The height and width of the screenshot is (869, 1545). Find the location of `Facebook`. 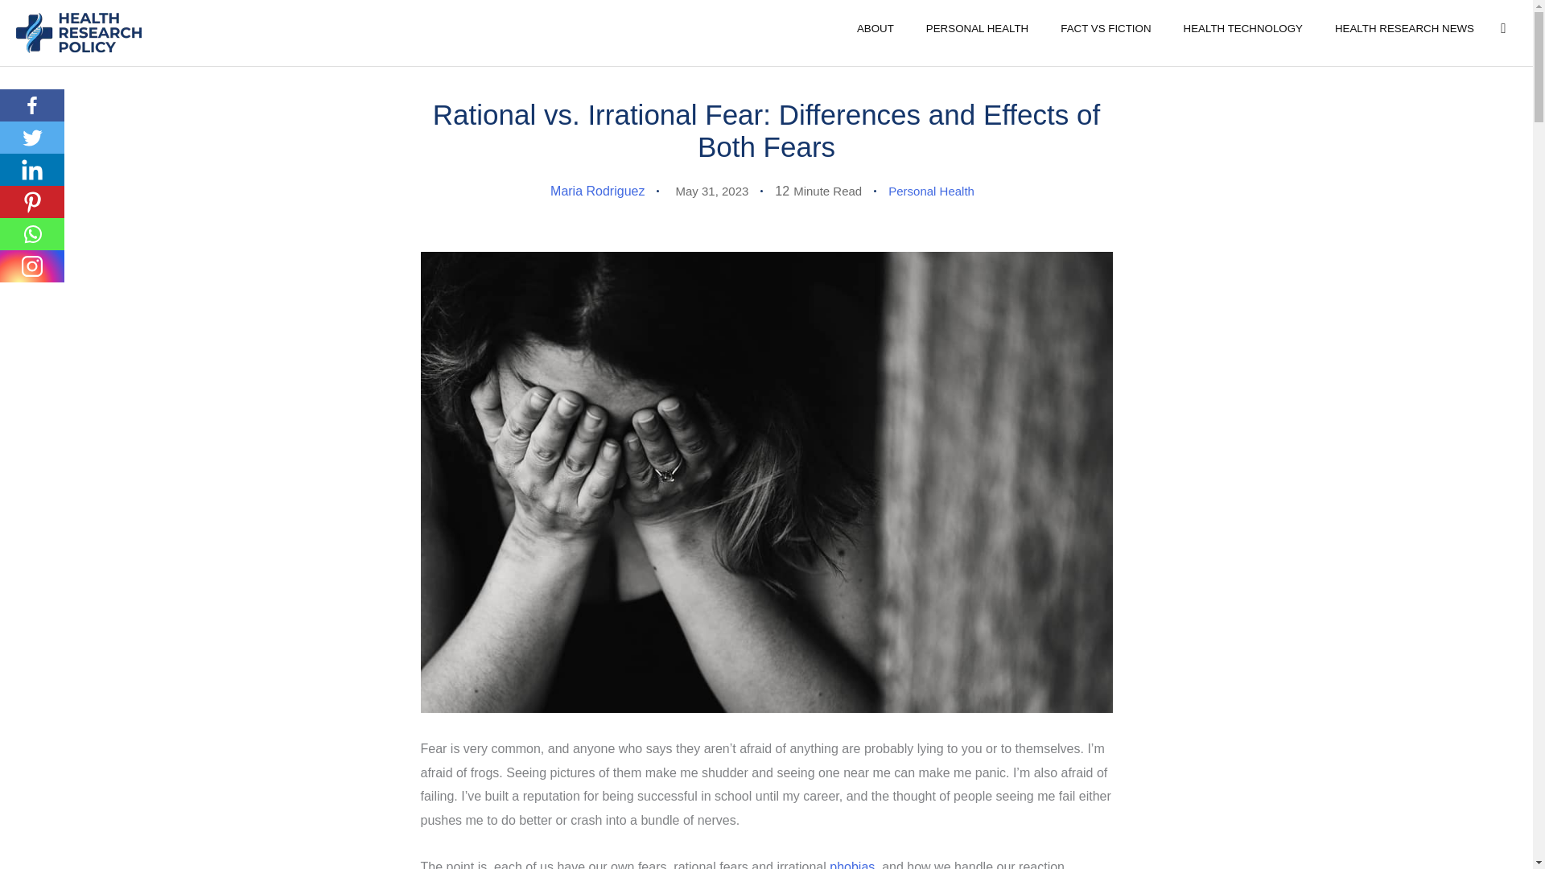

Facebook is located at coordinates (32, 105).